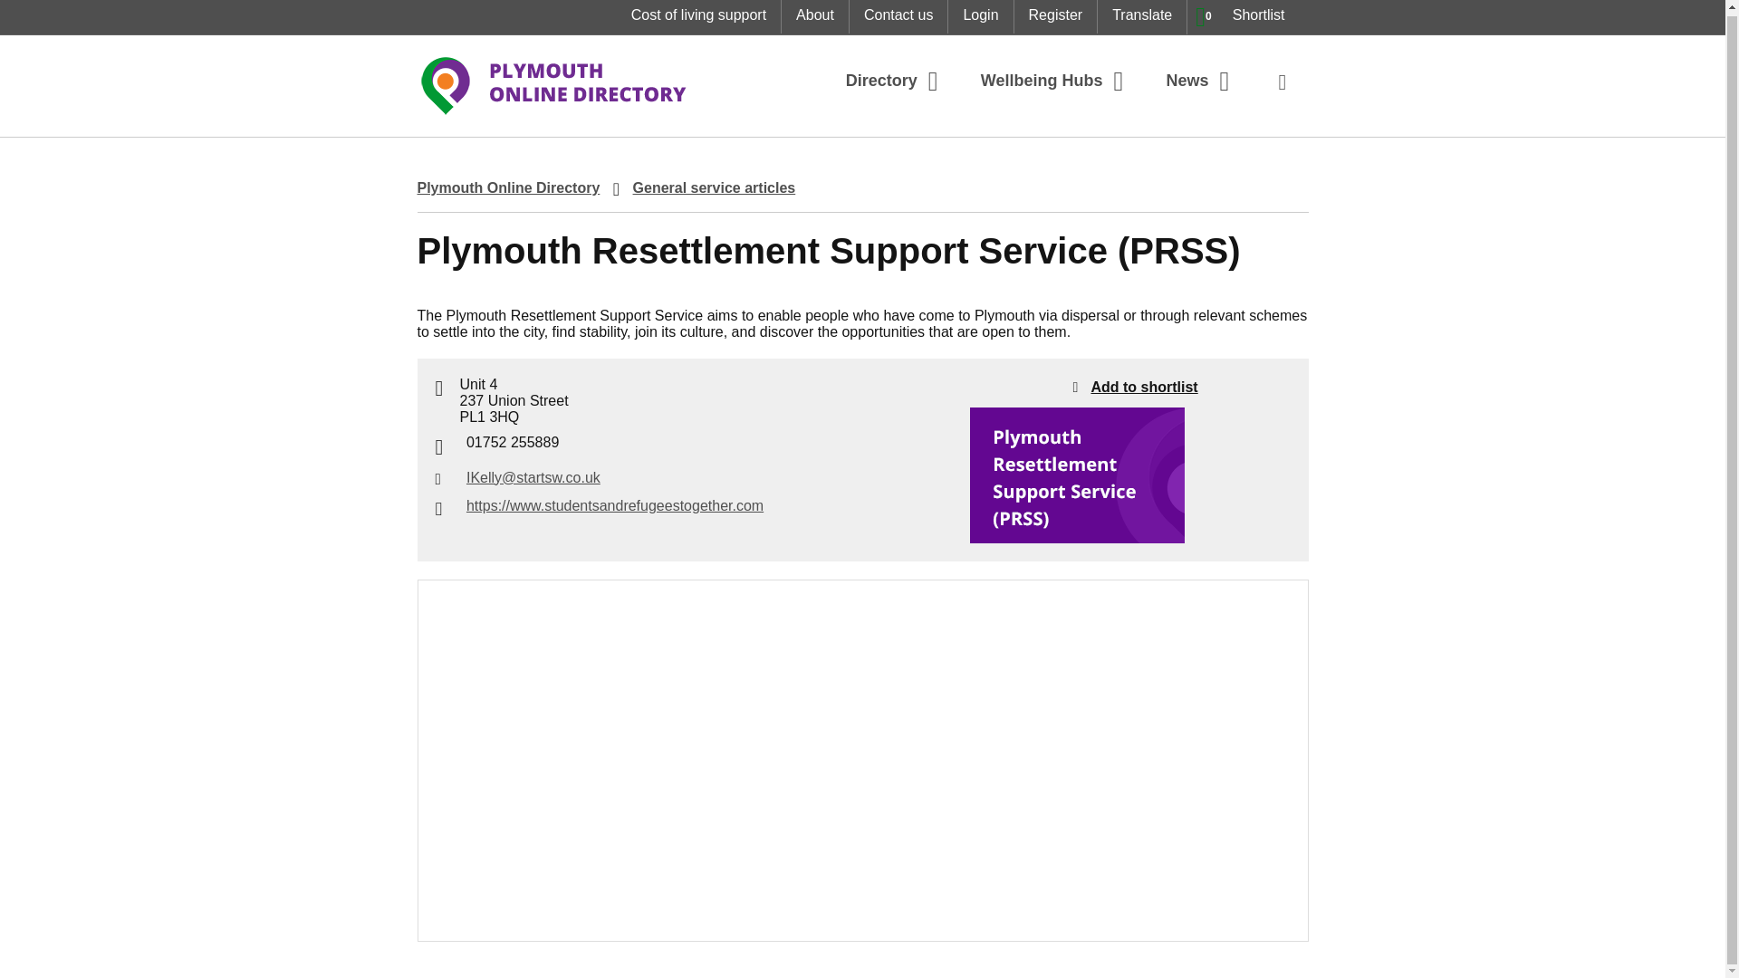 The height and width of the screenshot is (978, 1739). What do you see at coordinates (699, 16) in the screenshot?
I see `About` at bounding box center [699, 16].